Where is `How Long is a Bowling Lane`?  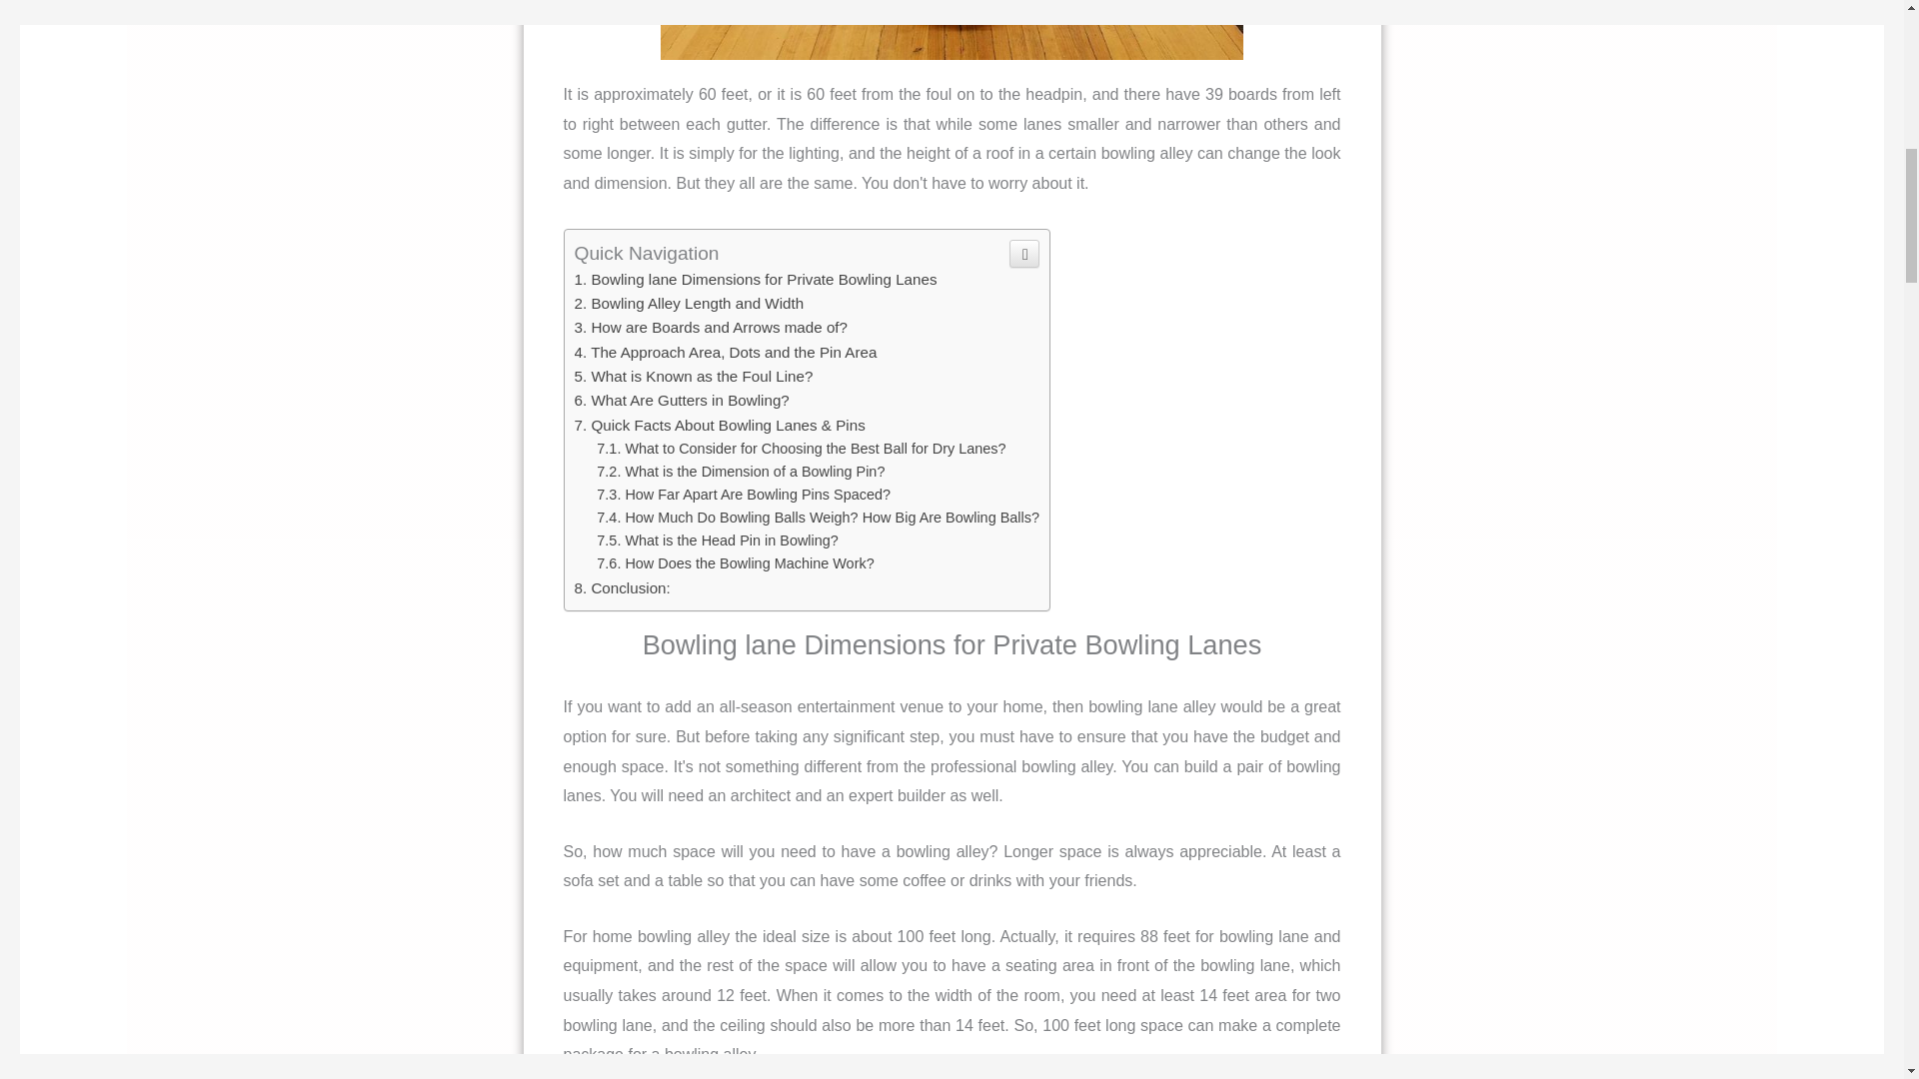 How Long is a Bowling Lane is located at coordinates (952, 30).